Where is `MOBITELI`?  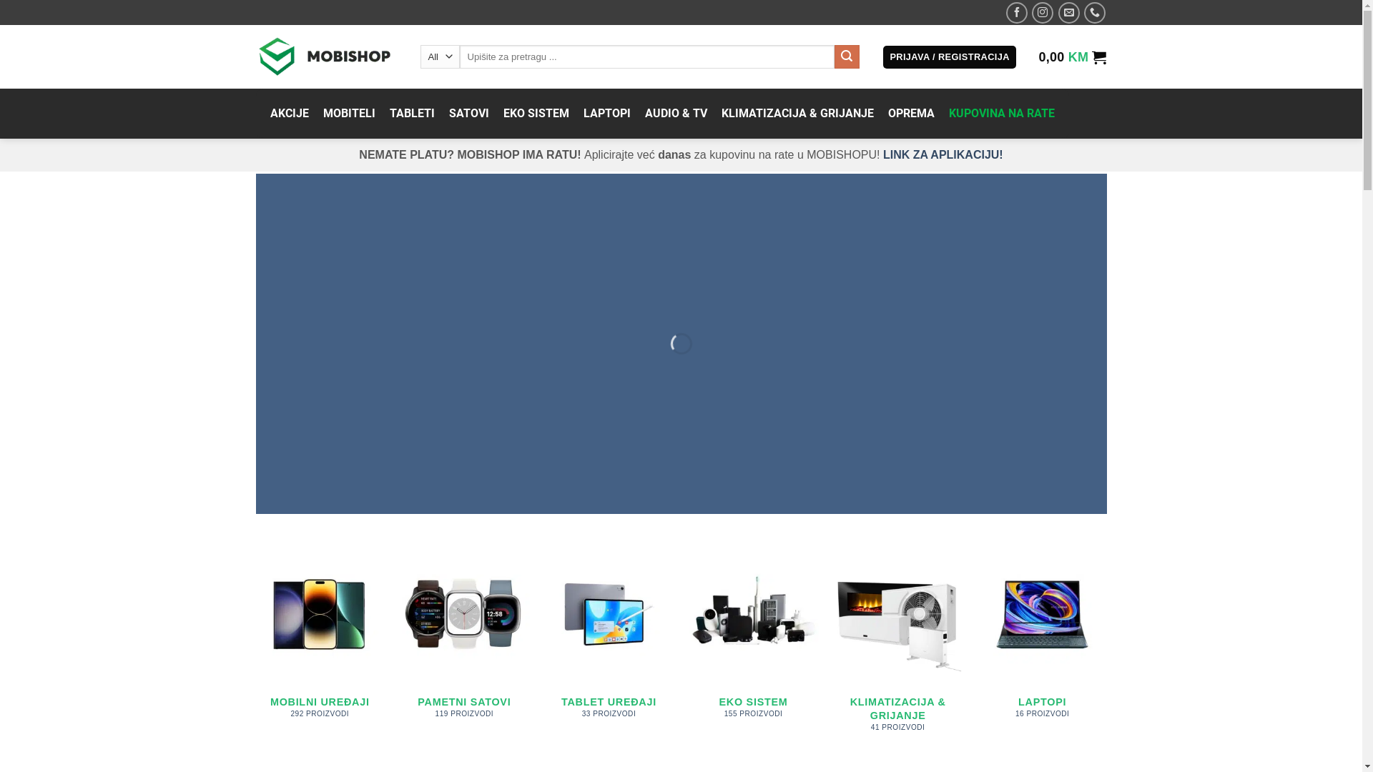 MOBITELI is located at coordinates (349, 114).